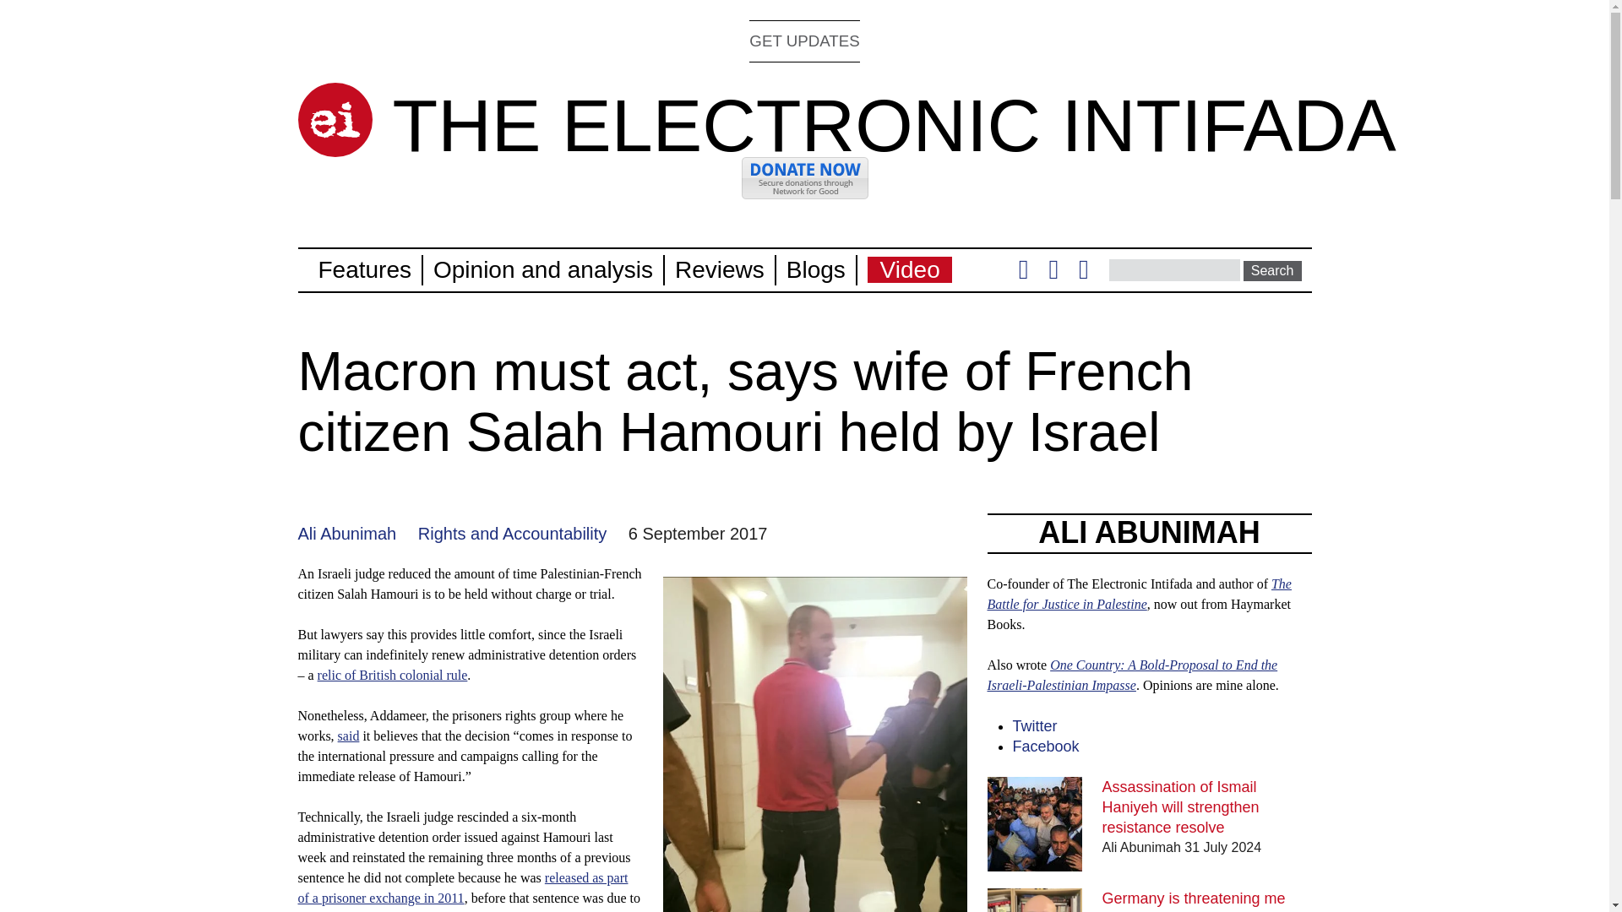 Image resolution: width=1622 pixels, height=912 pixels. I want to click on Rights and Accountability, so click(512, 534).